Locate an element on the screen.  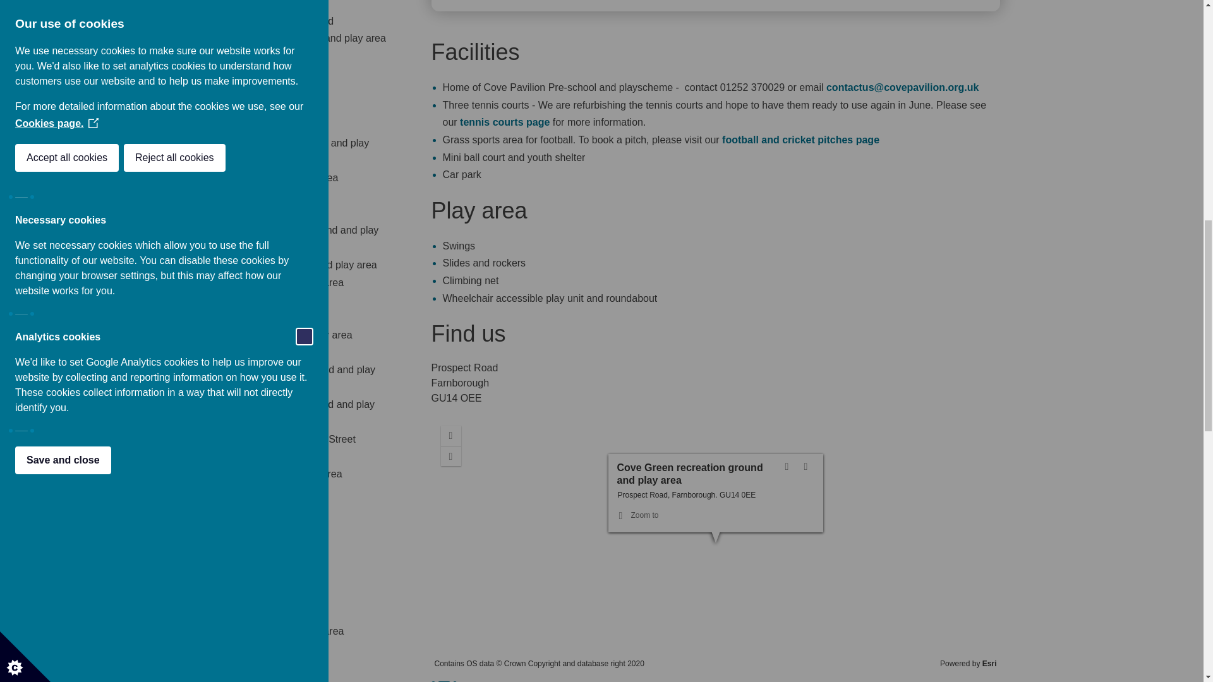
Zoom out is located at coordinates (451, 456).